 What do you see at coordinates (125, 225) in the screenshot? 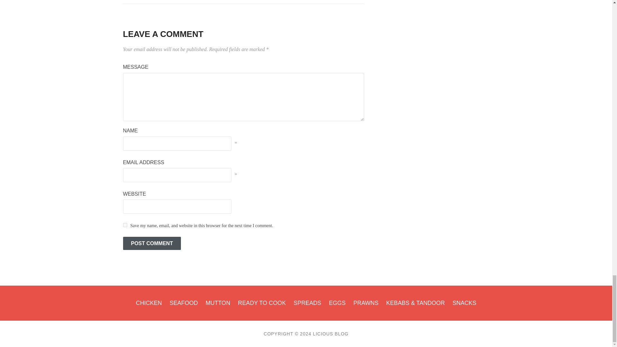
I see `yes` at bounding box center [125, 225].